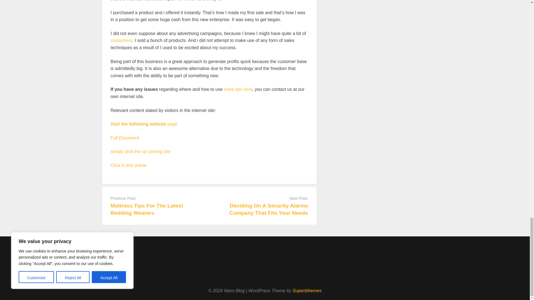 The image size is (534, 300). Describe the element at coordinates (269, 209) in the screenshot. I see `Deciding On A Security Alarms Company That Fits Your Needs` at that location.